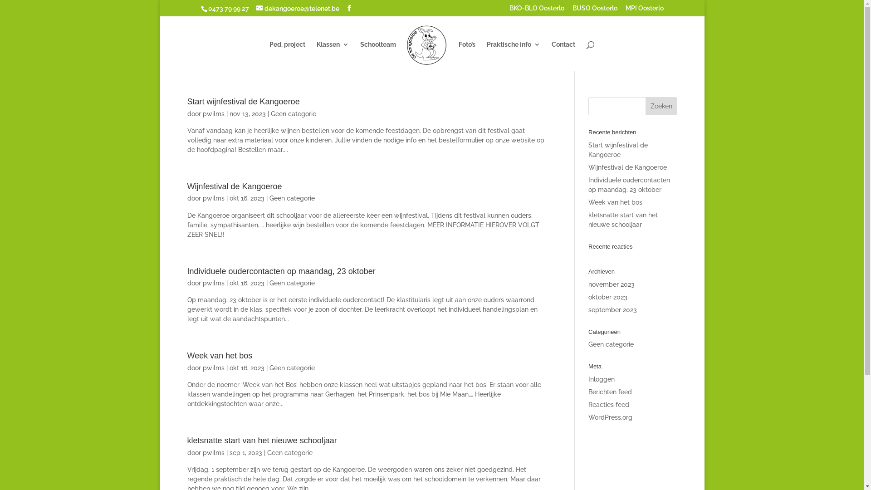 Image resolution: width=871 pixels, height=490 pixels. What do you see at coordinates (612, 284) in the screenshot?
I see `november 2023` at bounding box center [612, 284].